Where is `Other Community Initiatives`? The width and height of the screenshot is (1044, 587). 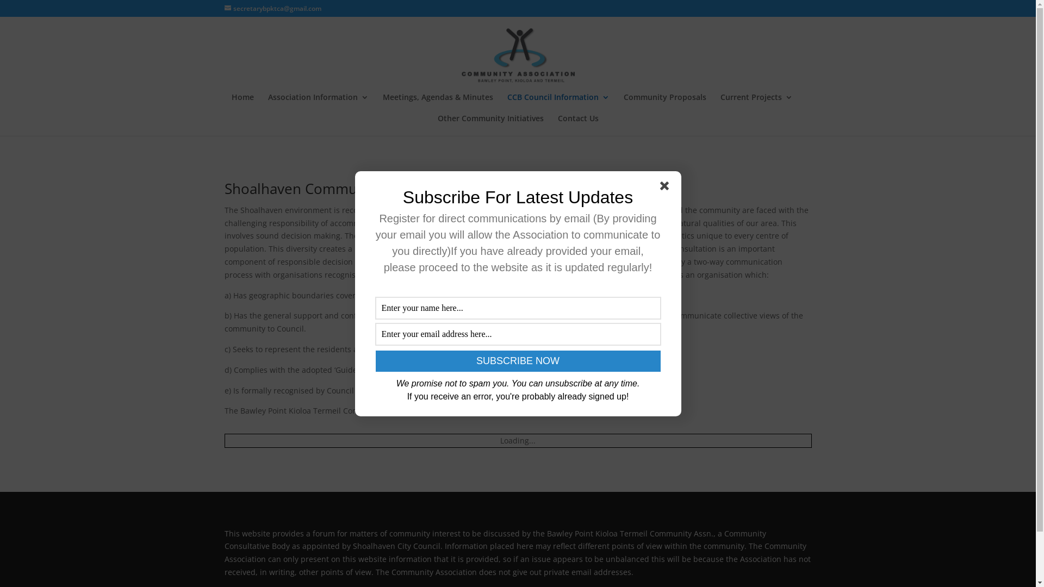
Other Community Initiatives is located at coordinates (490, 125).